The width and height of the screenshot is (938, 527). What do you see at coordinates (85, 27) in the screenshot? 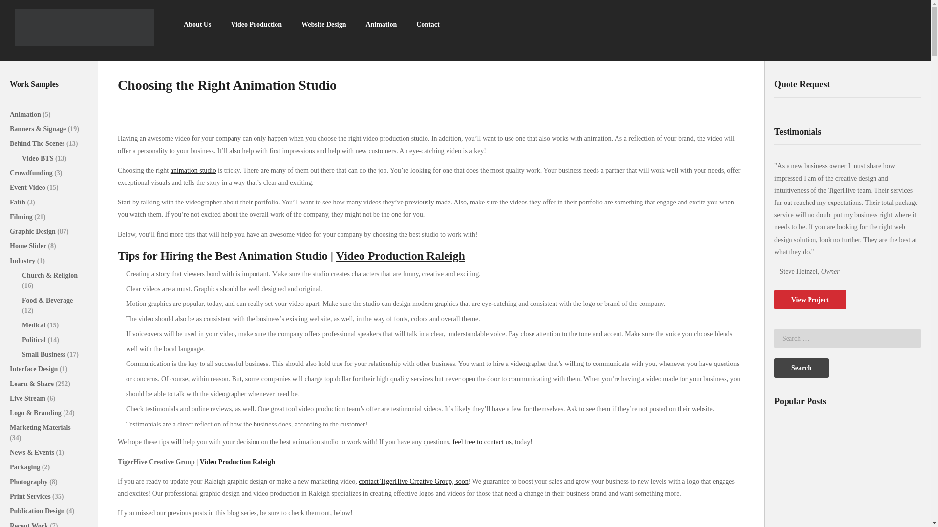
I see `TigerHive Creative Group` at bounding box center [85, 27].